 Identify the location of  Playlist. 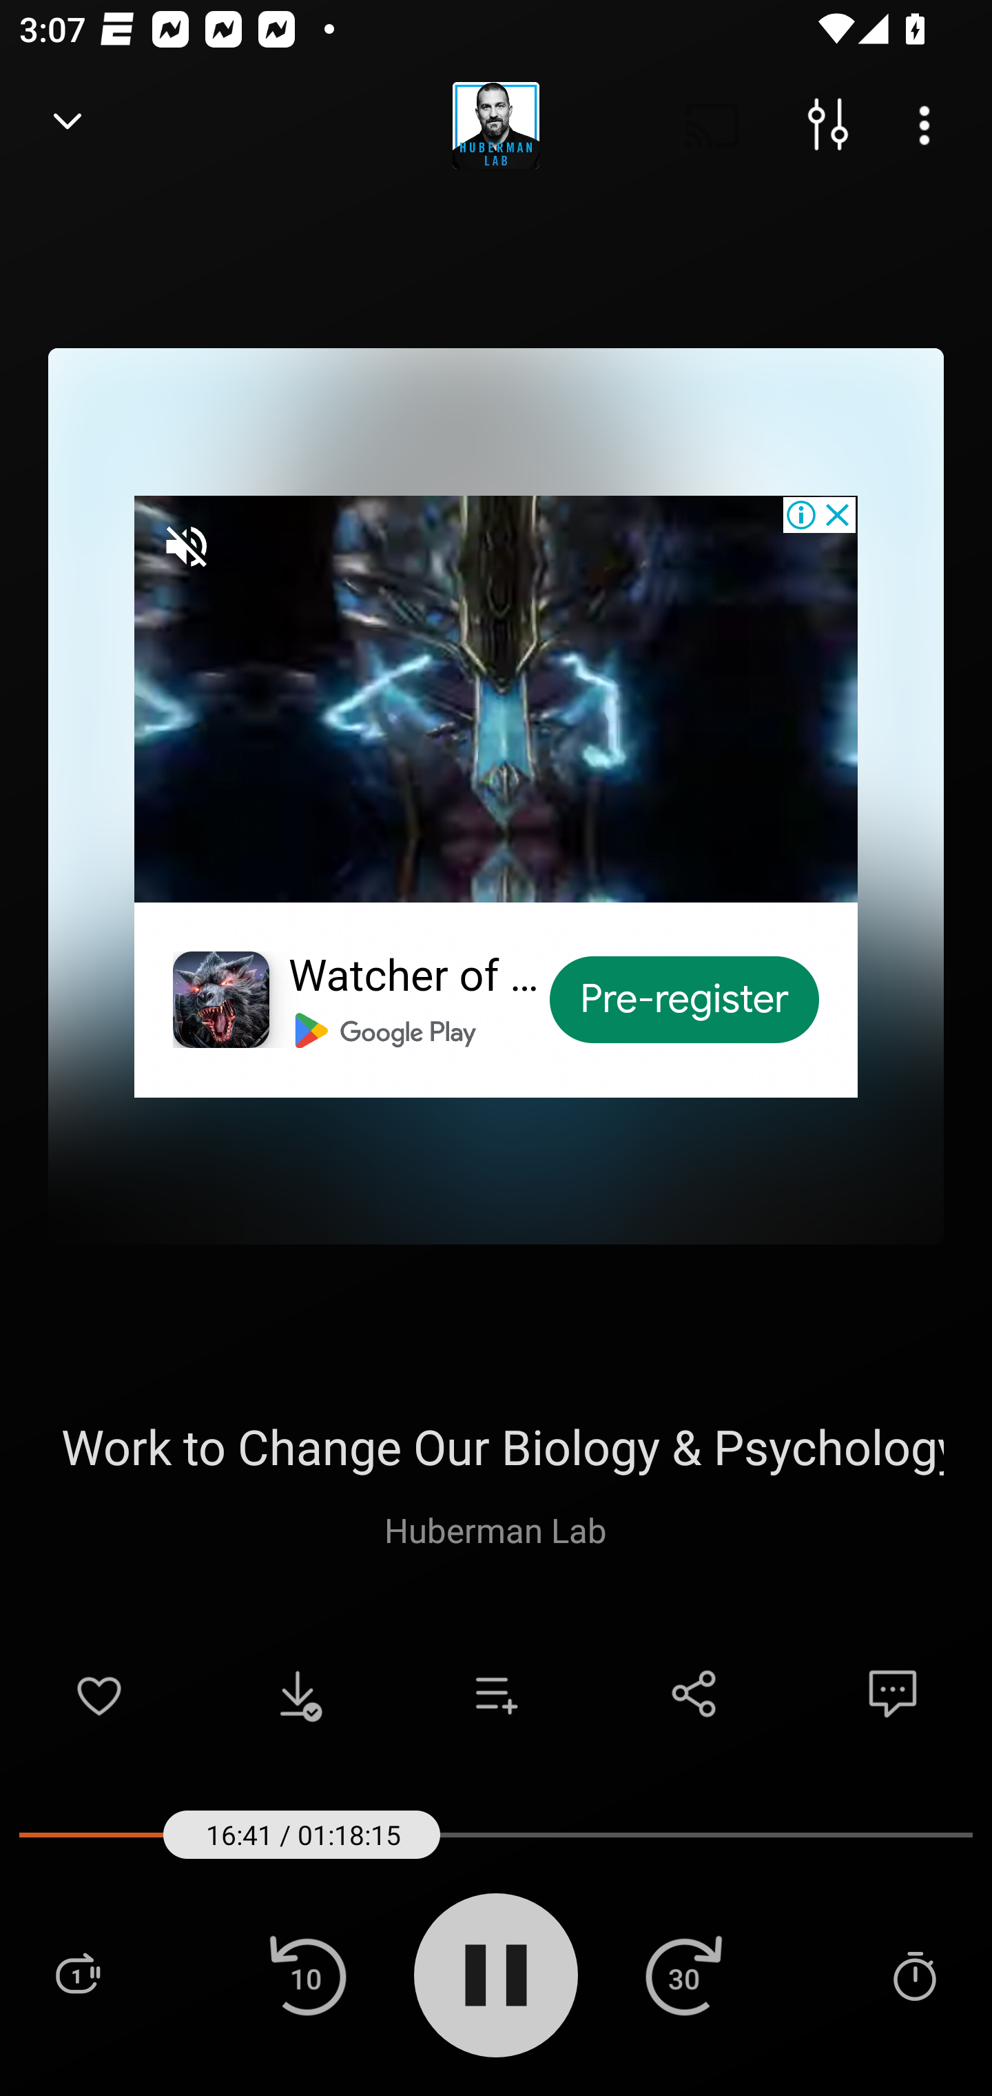
(77, 1975).